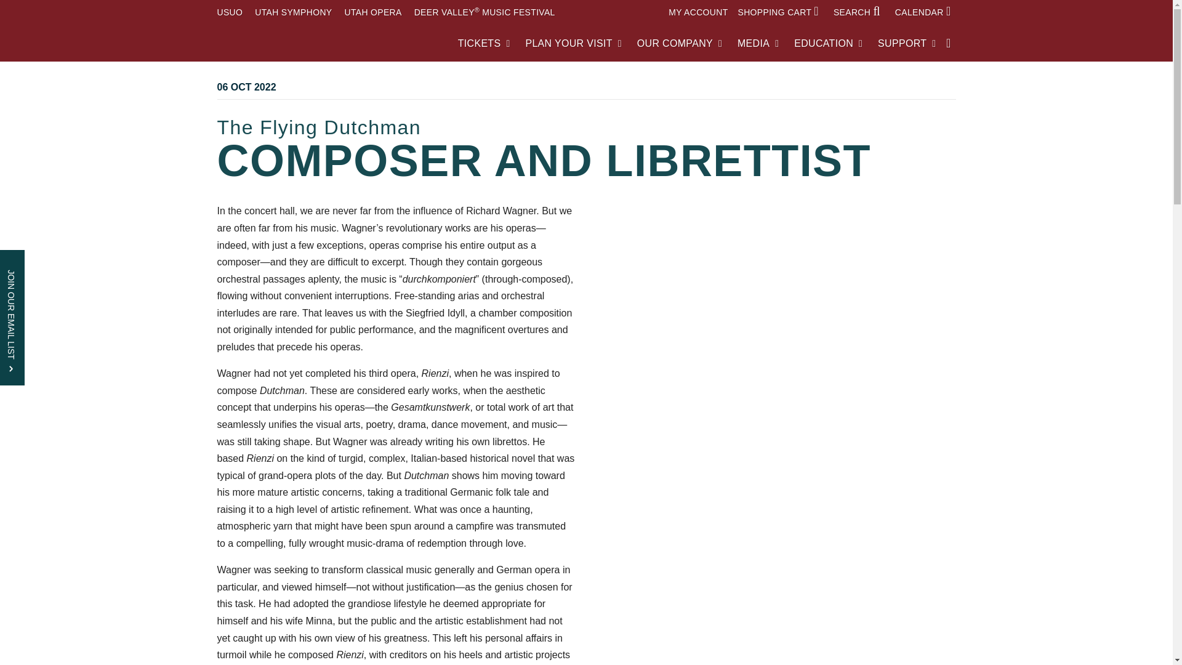 This screenshot has height=665, width=1182. What do you see at coordinates (925, 12) in the screenshot?
I see `CALENDAR` at bounding box center [925, 12].